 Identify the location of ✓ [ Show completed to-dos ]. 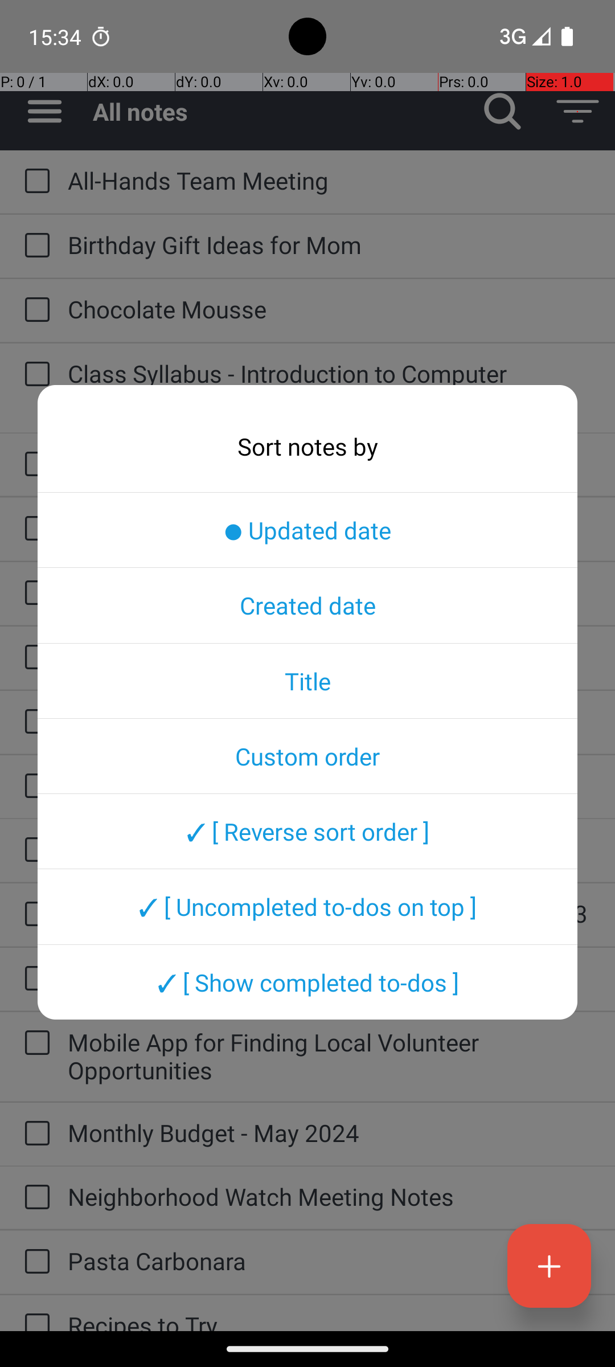
(307, 982).